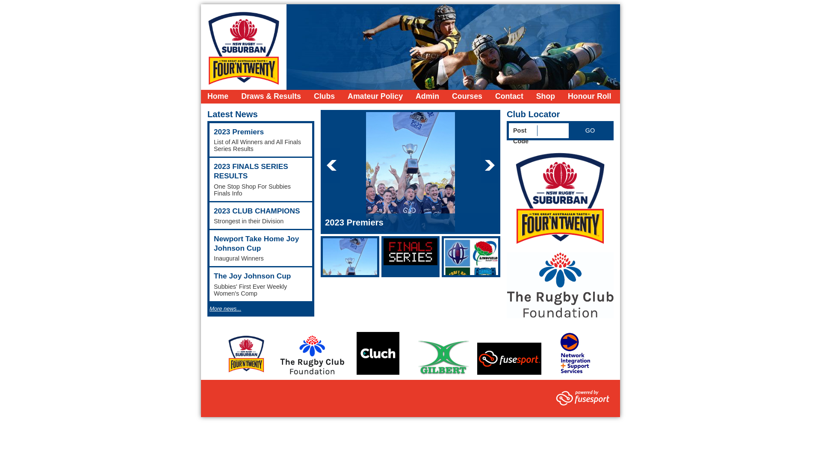 Image resolution: width=821 pixels, height=462 pixels. Describe the element at coordinates (428, 97) in the screenshot. I see `Admin` at that location.